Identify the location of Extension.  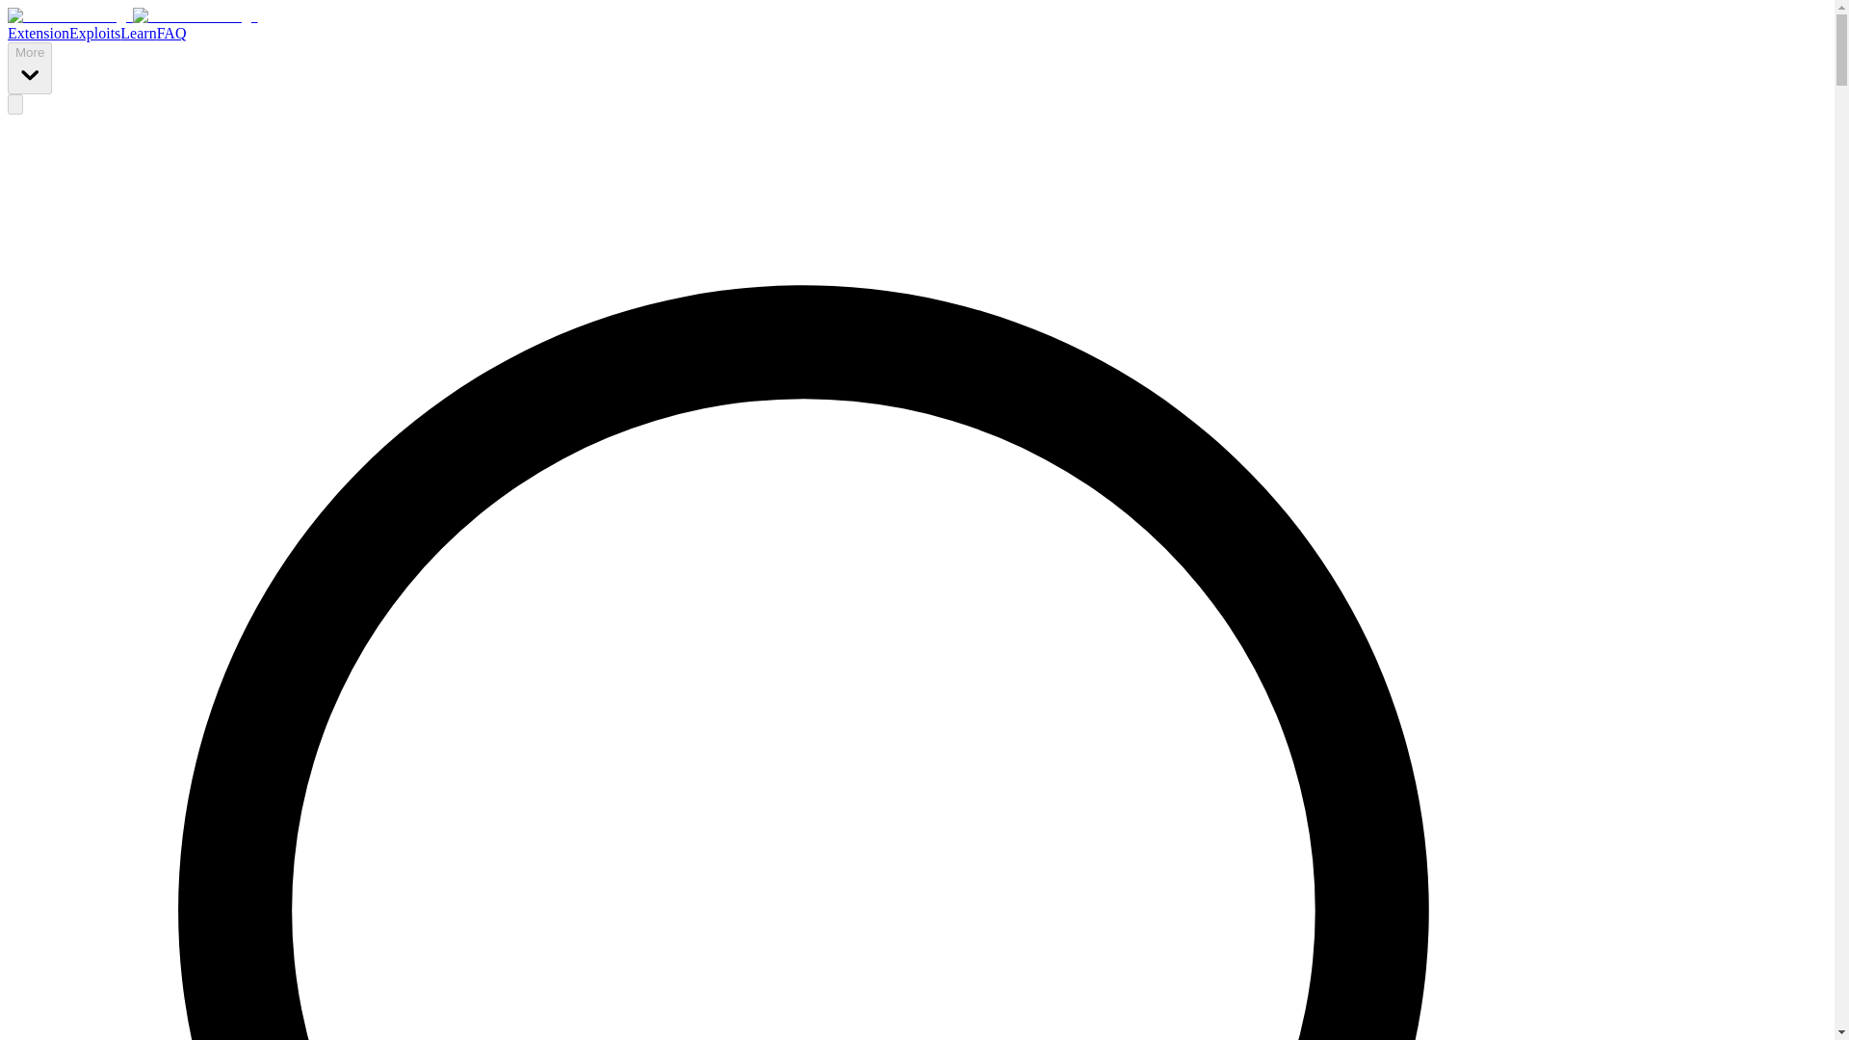
(39, 33).